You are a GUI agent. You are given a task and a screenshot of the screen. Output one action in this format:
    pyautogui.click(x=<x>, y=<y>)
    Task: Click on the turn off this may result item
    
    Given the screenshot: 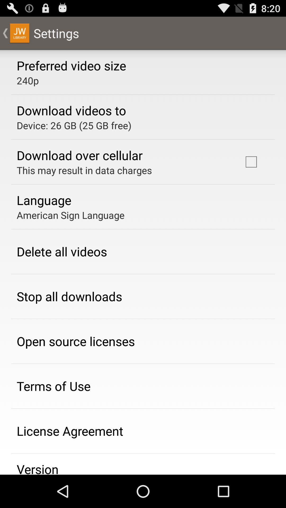 What is the action you would take?
    pyautogui.click(x=84, y=170)
    